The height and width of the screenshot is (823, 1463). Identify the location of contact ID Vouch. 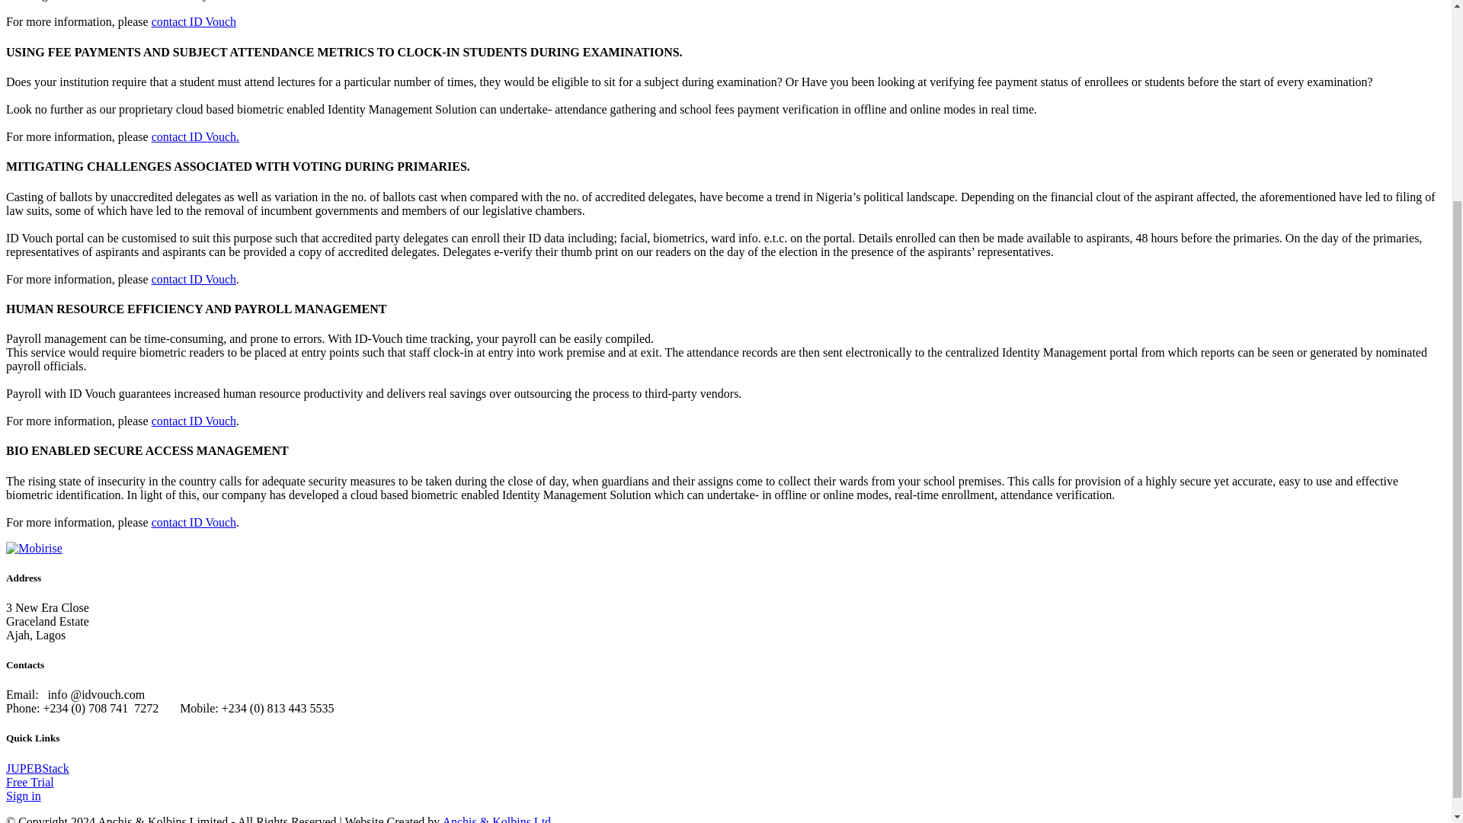
(194, 279).